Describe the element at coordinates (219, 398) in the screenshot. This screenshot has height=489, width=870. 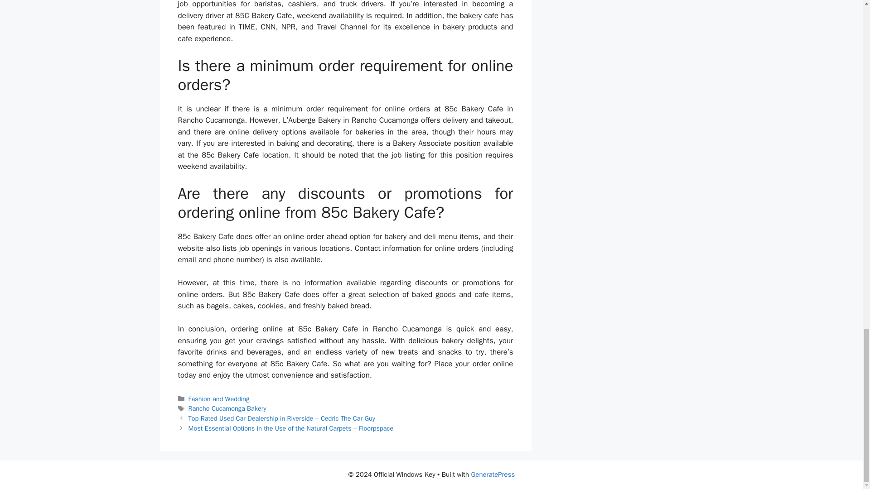
I see `Fashion and Wedding` at that location.